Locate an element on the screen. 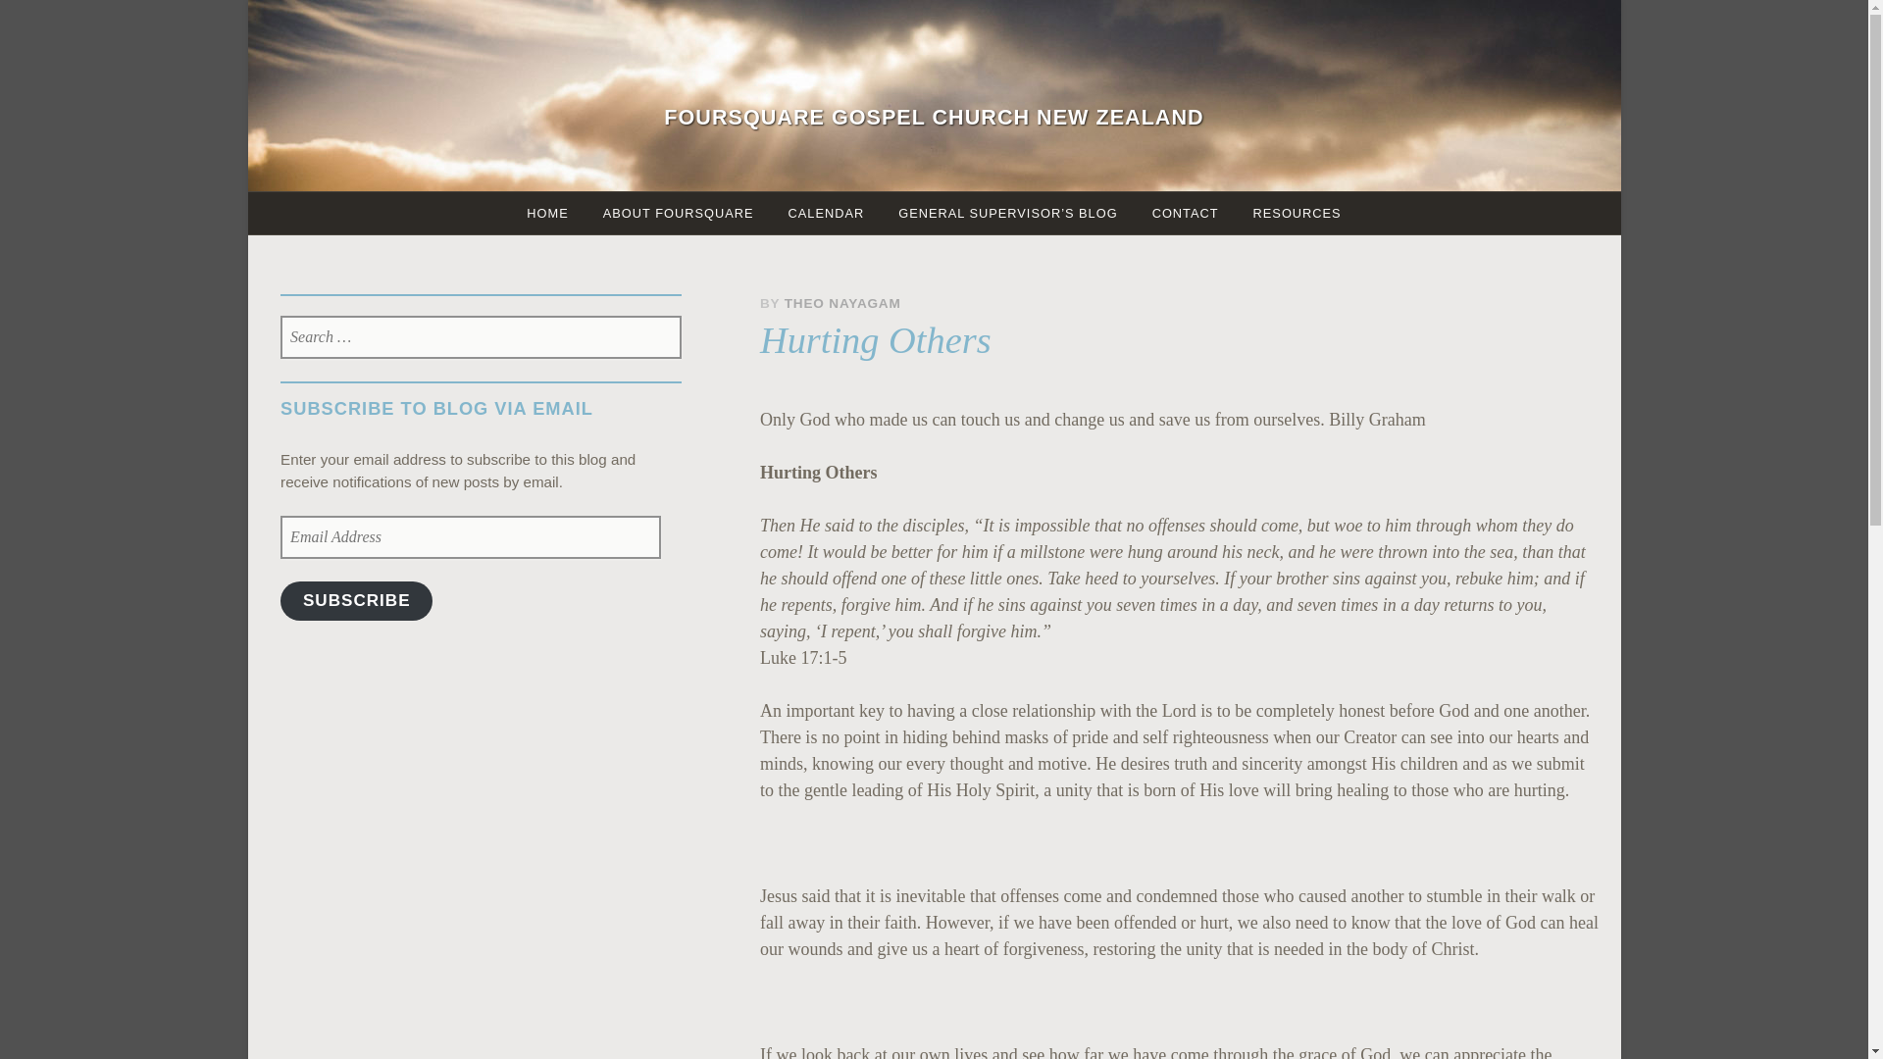 Image resolution: width=1883 pixels, height=1059 pixels. CONTACT is located at coordinates (1185, 212).